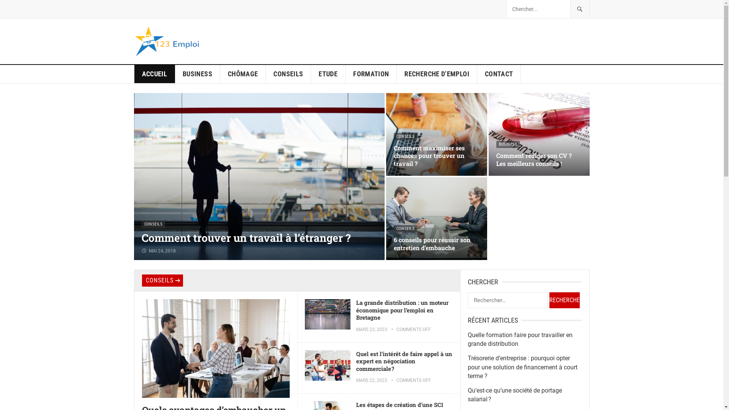 The height and width of the screenshot is (410, 729). Describe the element at coordinates (289, 74) in the screenshot. I see `CONSEILS` at that location.